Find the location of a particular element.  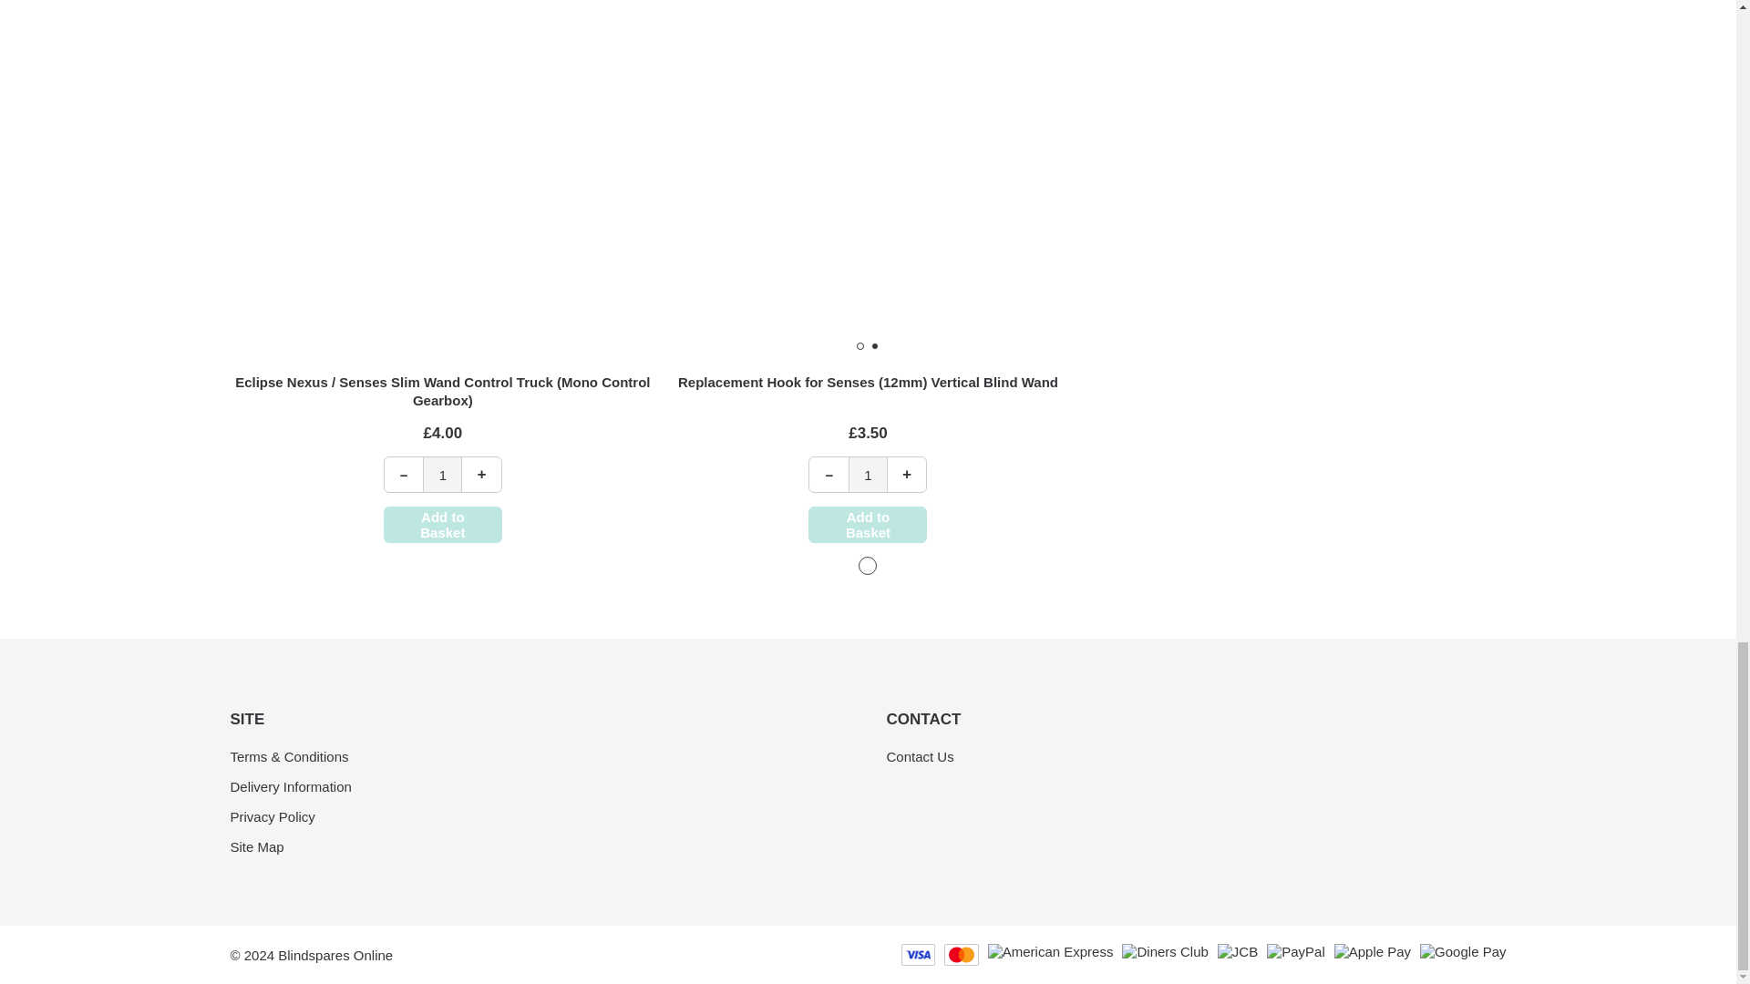

White is located at coordinates (868, 565).